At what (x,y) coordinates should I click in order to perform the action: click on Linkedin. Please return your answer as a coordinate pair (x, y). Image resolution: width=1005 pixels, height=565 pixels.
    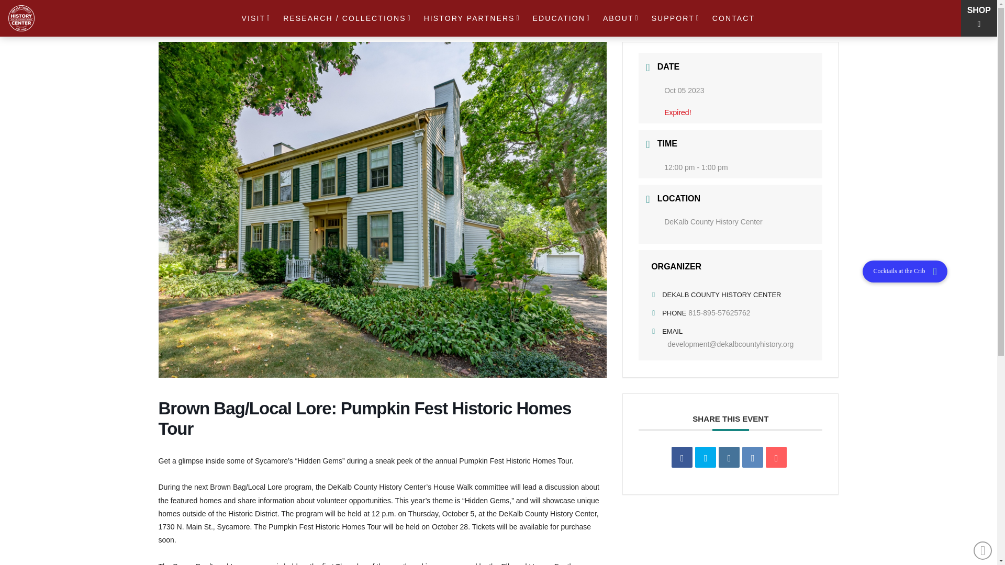
    Looking at the image, I should click on (729, 457).